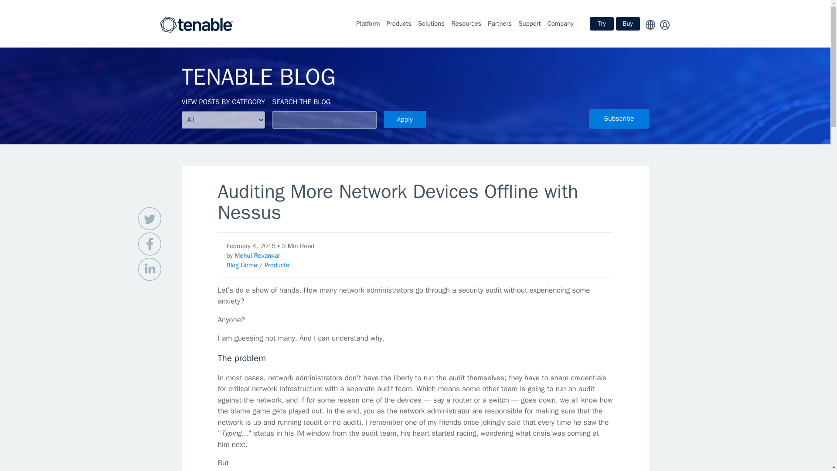 This screenshot has width=837, height=471. What do you see at coordinates (149, 219) in the screenshot?
I see `Twitter` at bounding box center [149, 219].